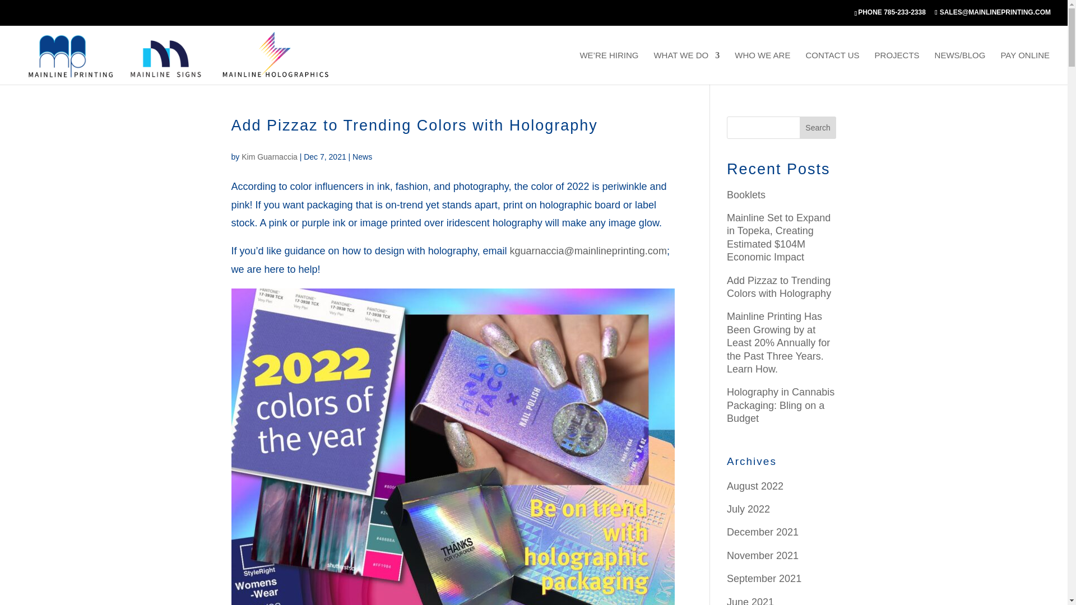 This screenshot has height=605, width=1076. I want to click on WHO WE ARE, so click(762, 68).